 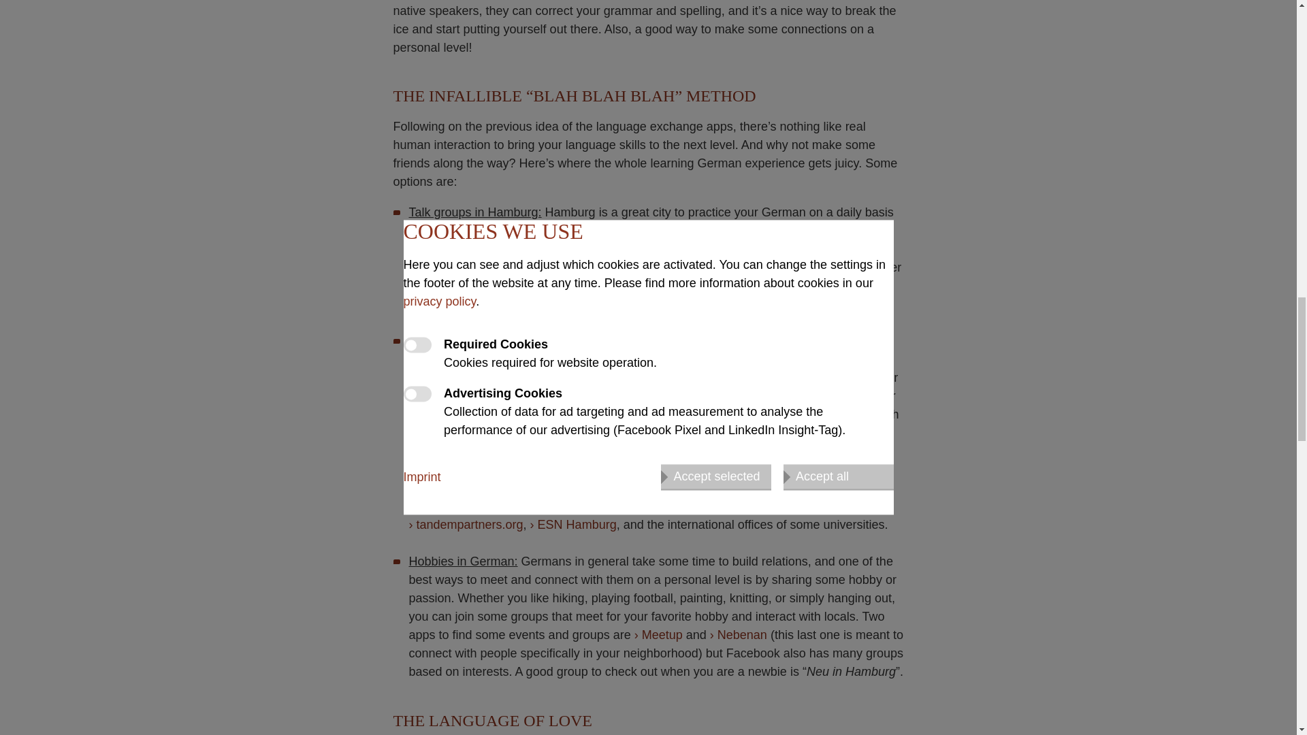 What do you see at coordinates (464, 286) in the screenshot?
I see `Welcome to Hamburg` at bounding box center [464, 286].